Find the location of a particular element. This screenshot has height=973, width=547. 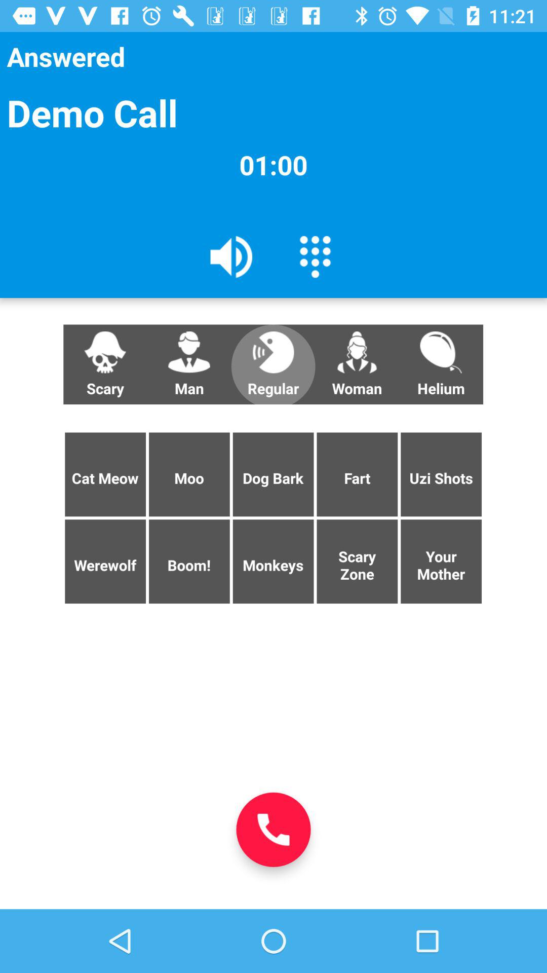

select the button next to woman button is located at coordinates (441, 364).